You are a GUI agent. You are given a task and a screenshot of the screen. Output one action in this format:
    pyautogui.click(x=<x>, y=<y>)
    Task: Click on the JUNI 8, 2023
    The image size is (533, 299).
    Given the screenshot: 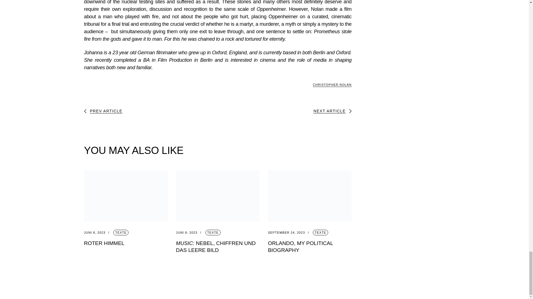 What is the action you would take?
    pyautogui.click(x=190, y=233)
    